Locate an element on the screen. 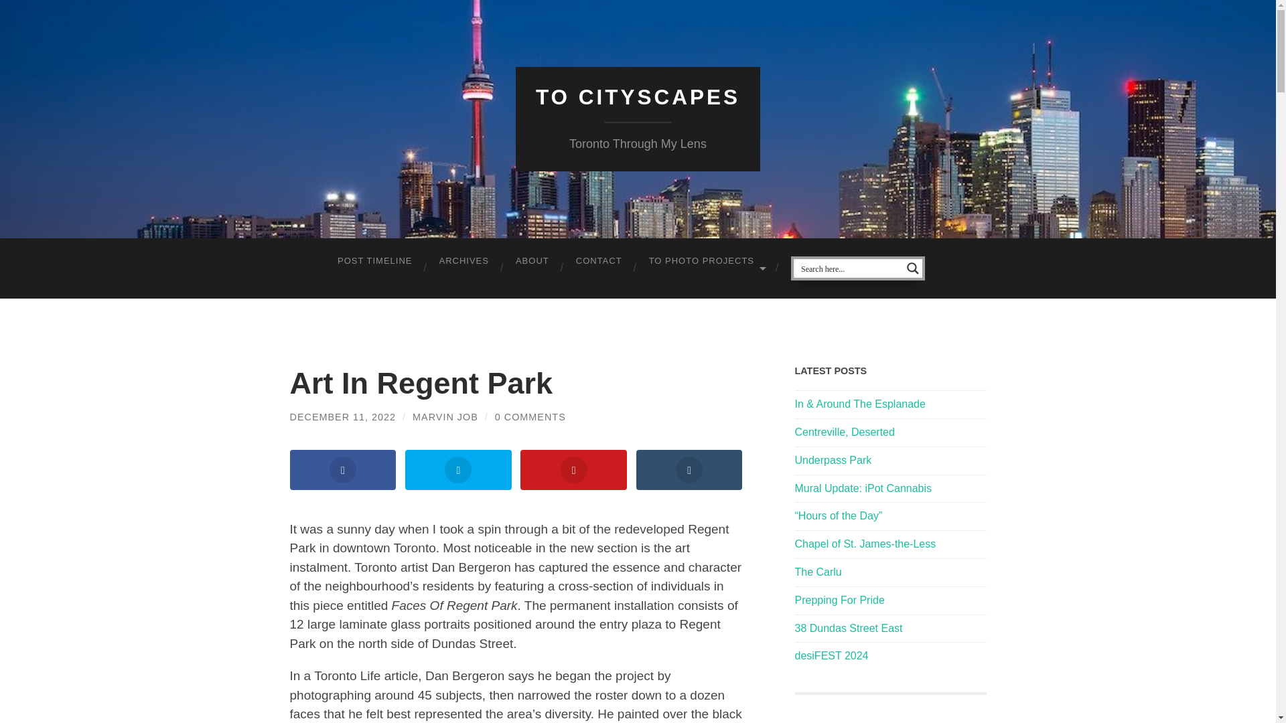  0 COMMENTS is located at coordinates (530, 416).